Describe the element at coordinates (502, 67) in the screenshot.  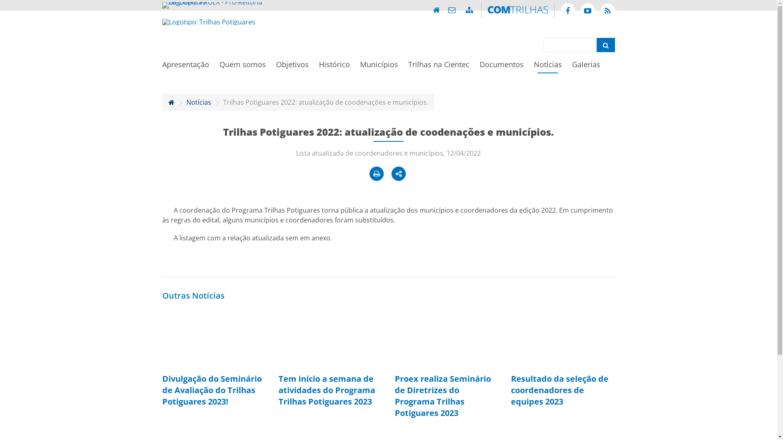
I see `Documentos` at that location.